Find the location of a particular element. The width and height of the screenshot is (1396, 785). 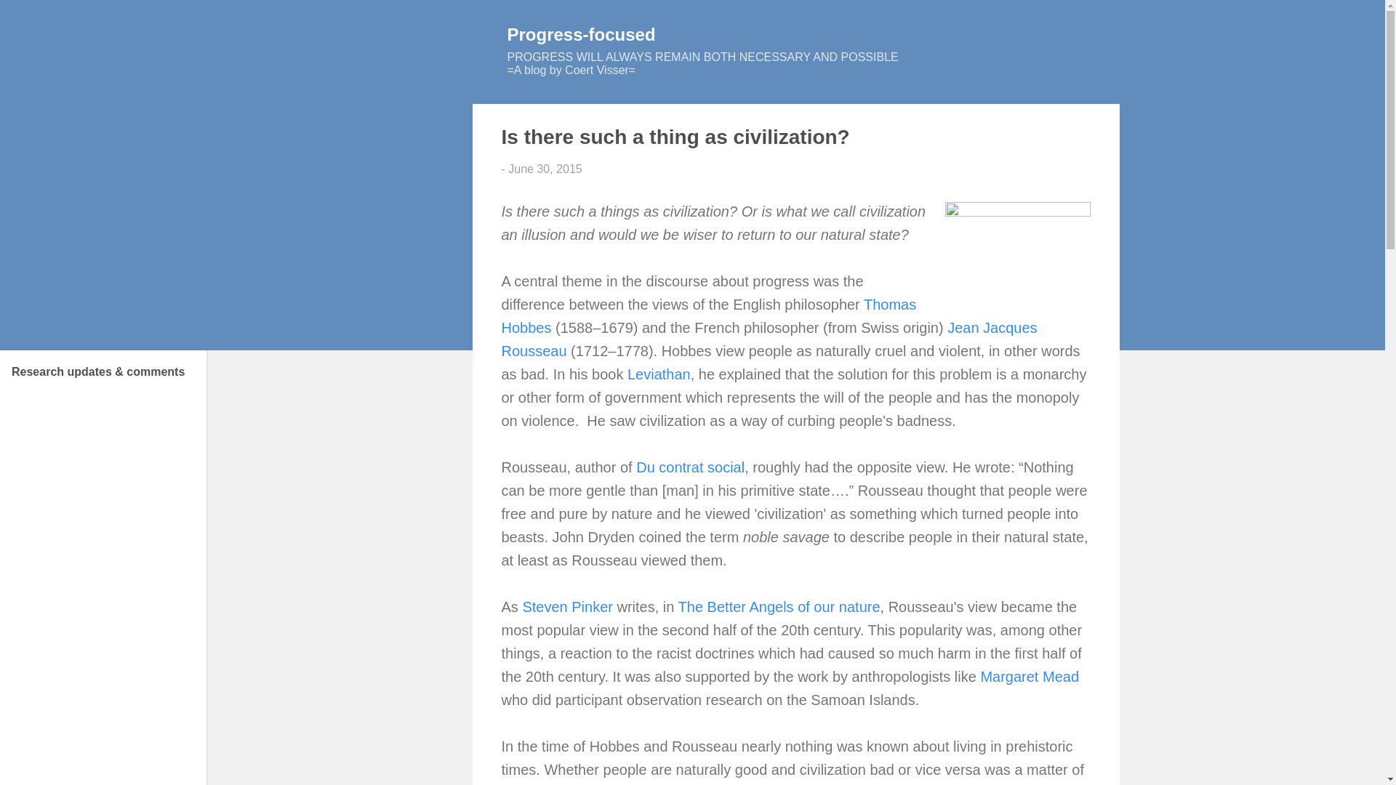

Jean Jacques Rousseau is located at coordinates (769, 339).